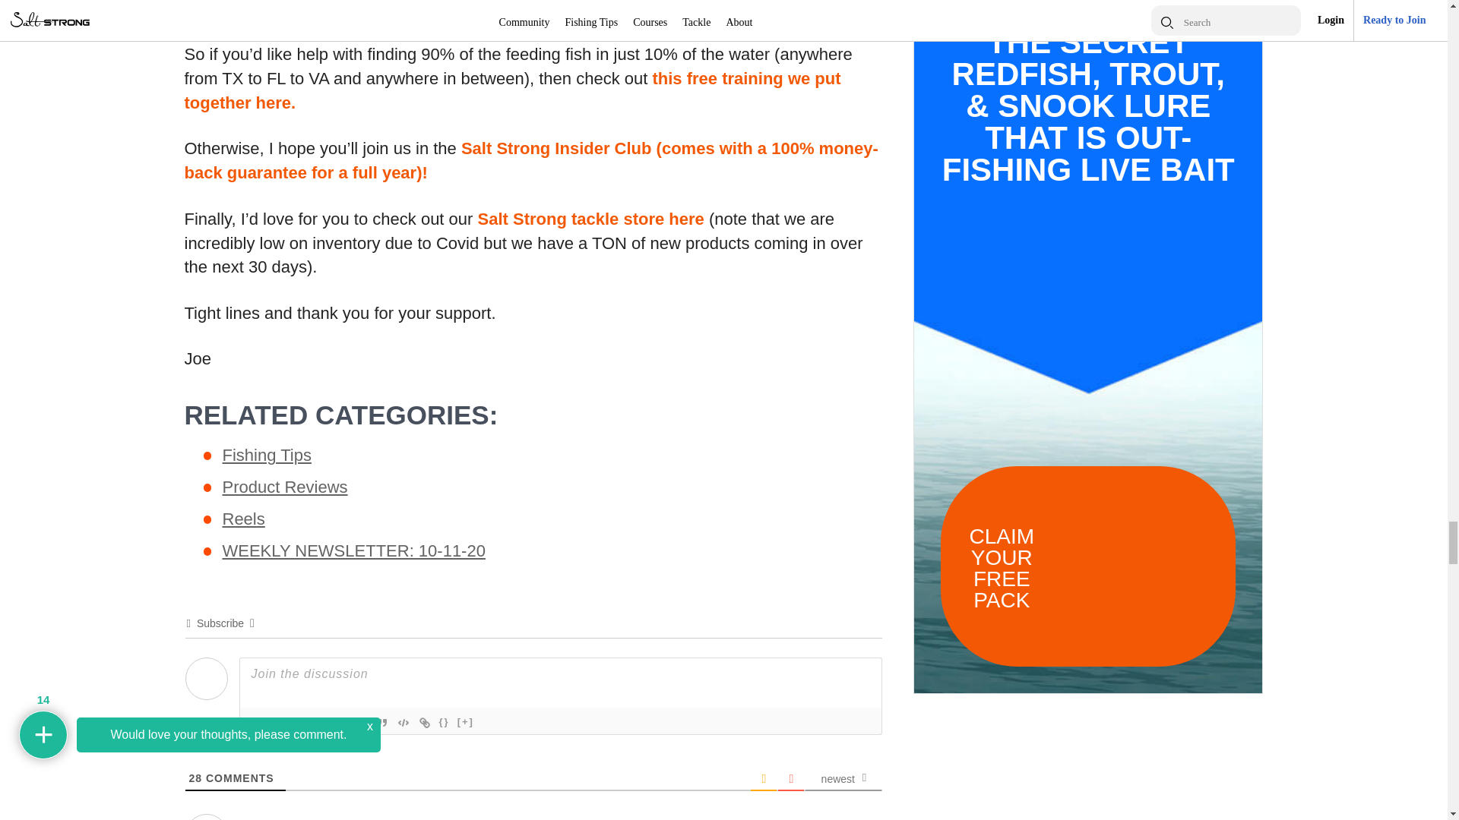  Describe the element at coordinates (444, 723) in the screenshot. I see `Source Code` at that location.